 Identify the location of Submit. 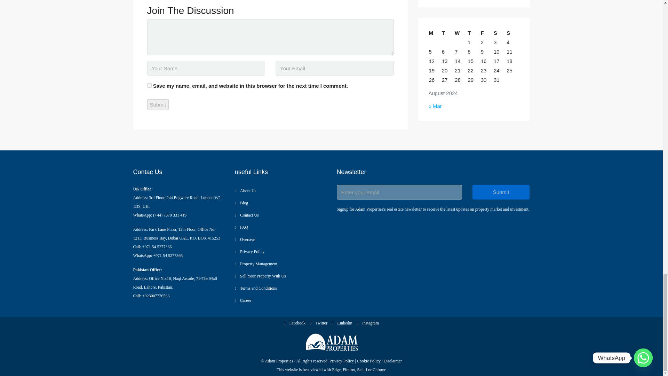
(158, 104).